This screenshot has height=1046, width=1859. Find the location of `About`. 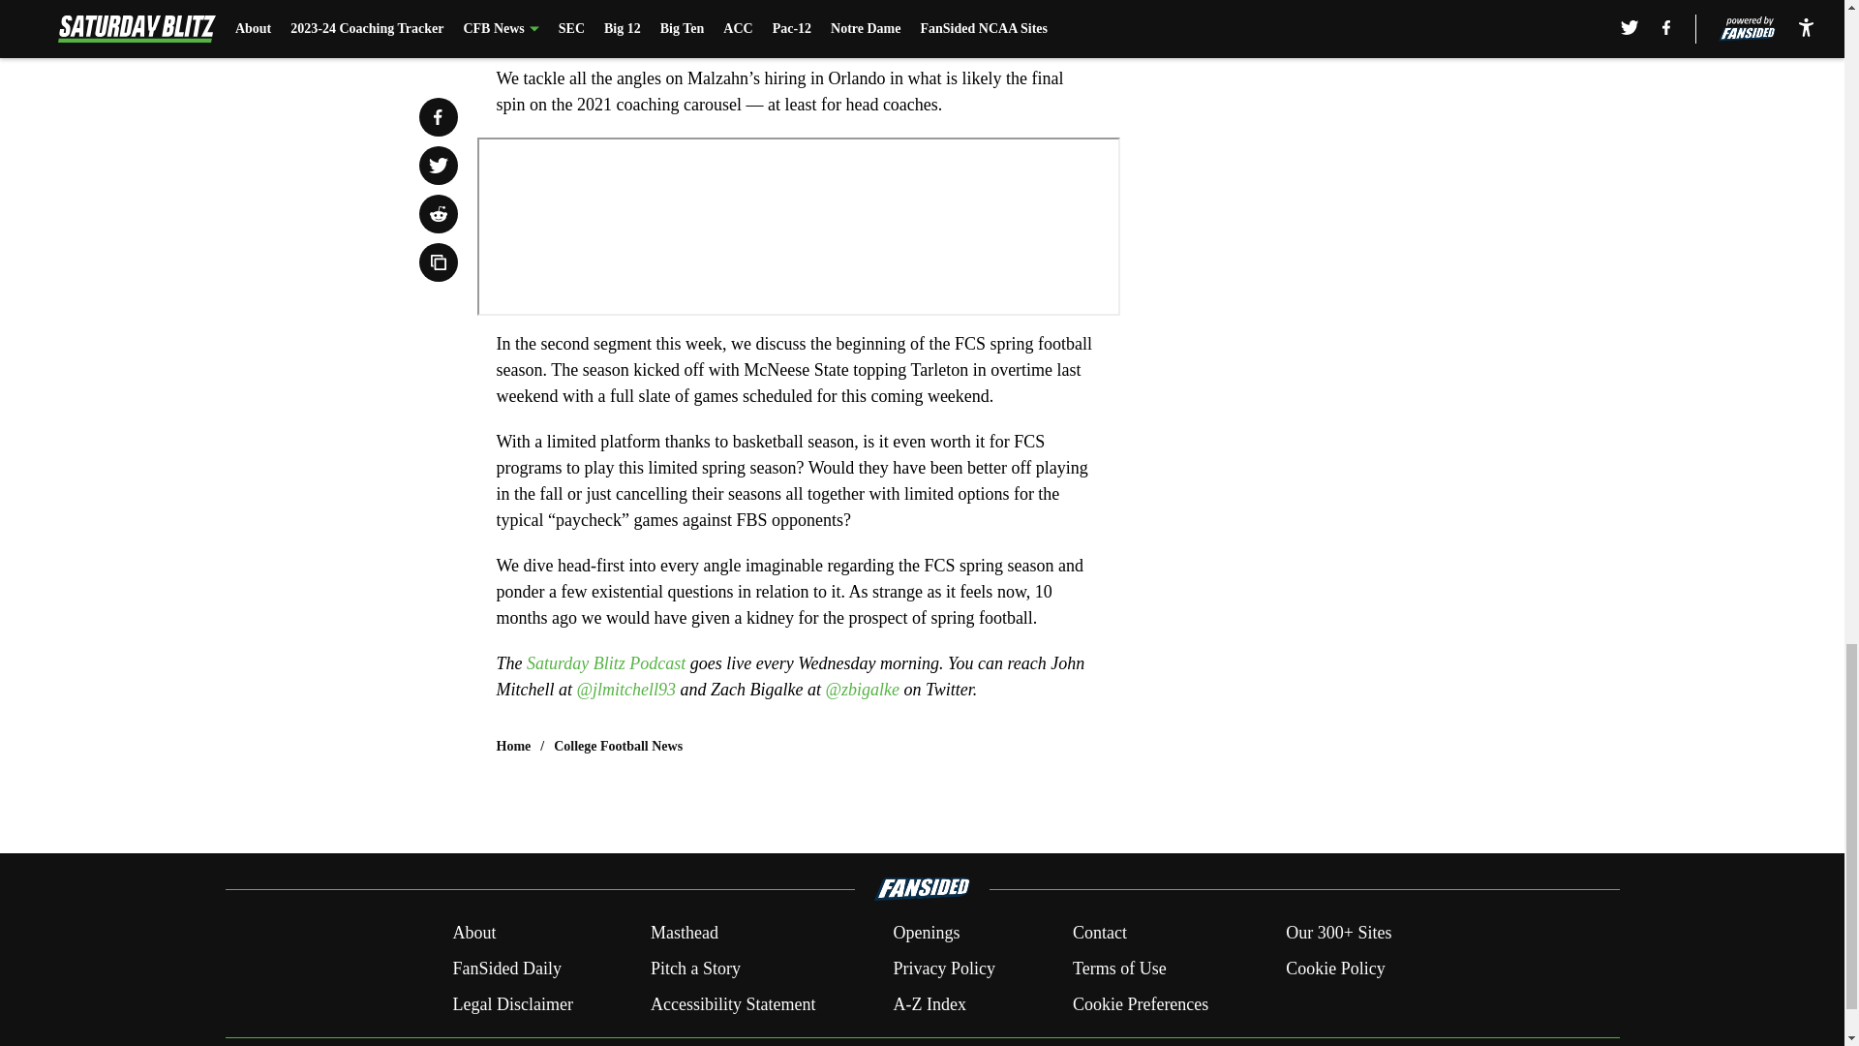

About is located at coordinates (473, 934).